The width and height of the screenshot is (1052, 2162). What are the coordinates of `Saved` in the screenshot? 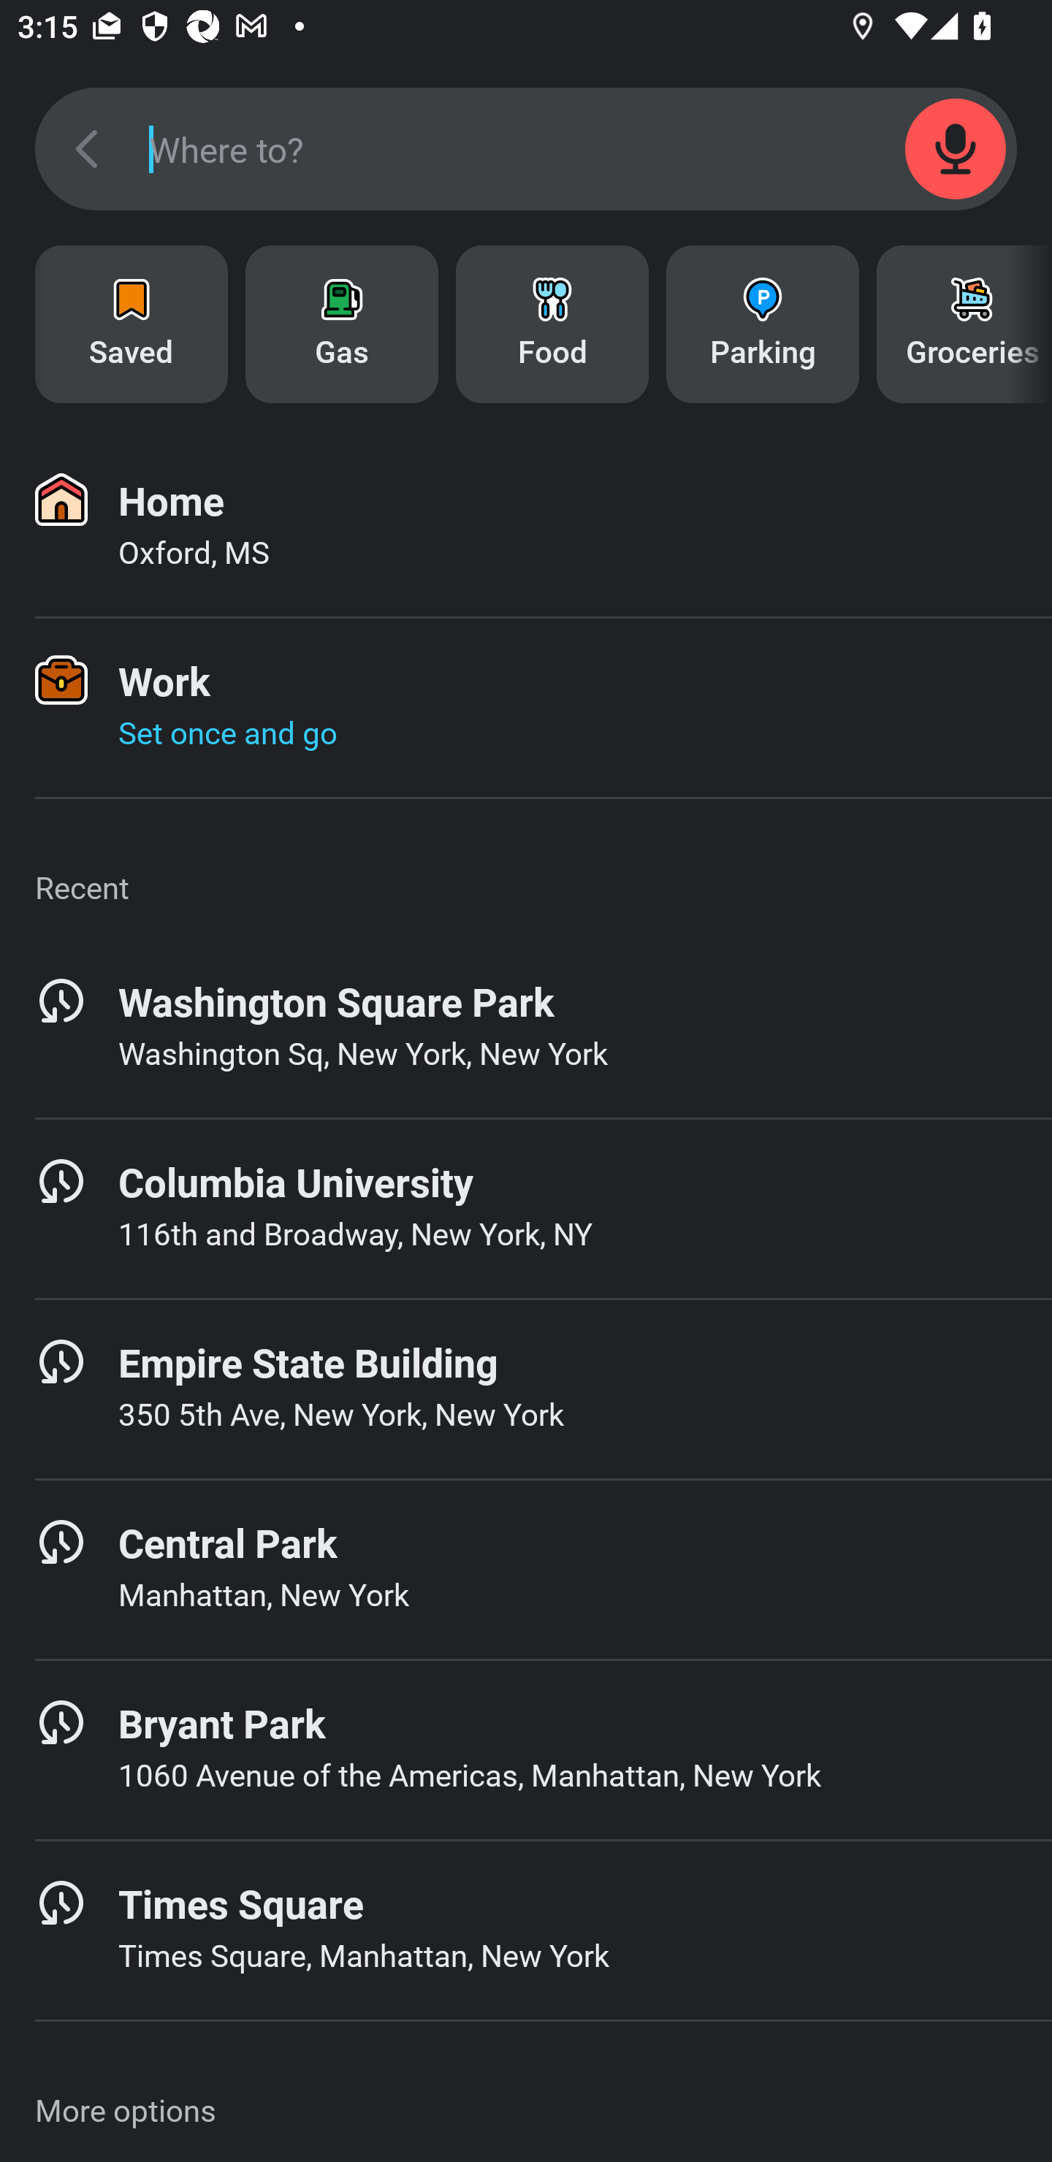 It's located at (131, 324).